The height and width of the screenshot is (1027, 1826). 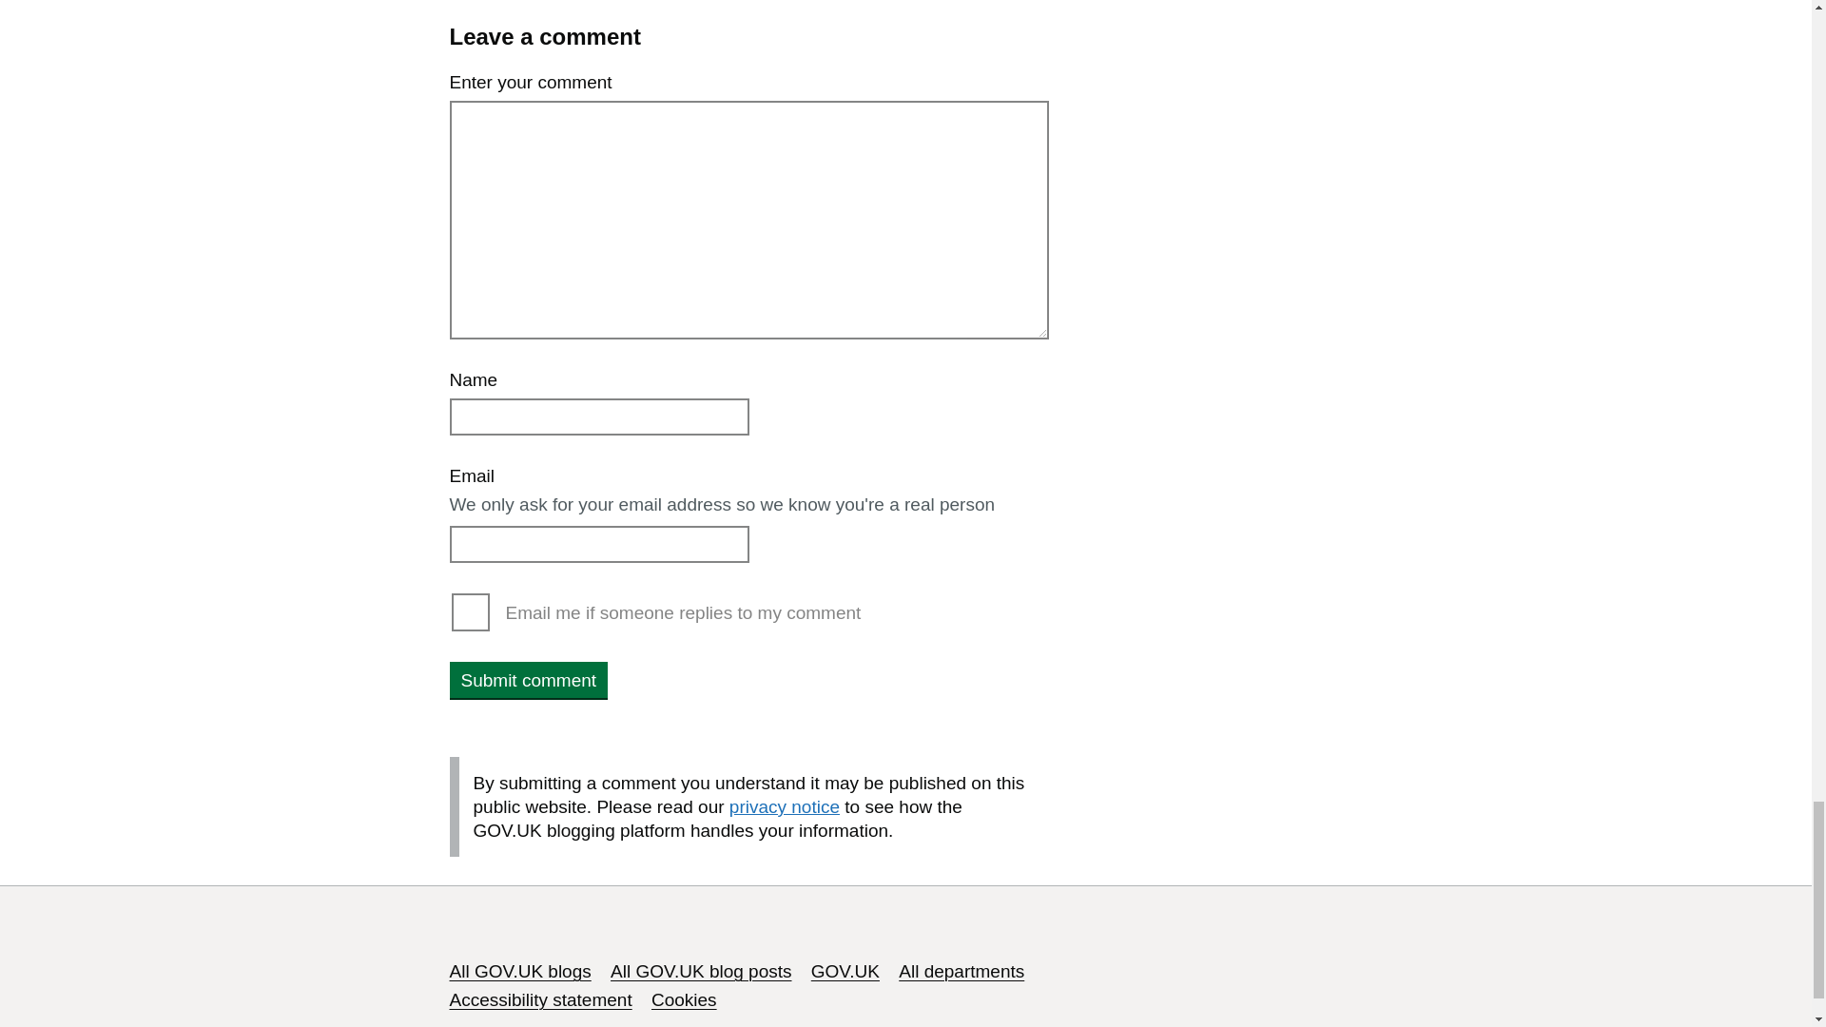 What do you see at coordinates (540, 999) in the screenshot?
I see `Accessibility statement` at bounding box center [540, 999].